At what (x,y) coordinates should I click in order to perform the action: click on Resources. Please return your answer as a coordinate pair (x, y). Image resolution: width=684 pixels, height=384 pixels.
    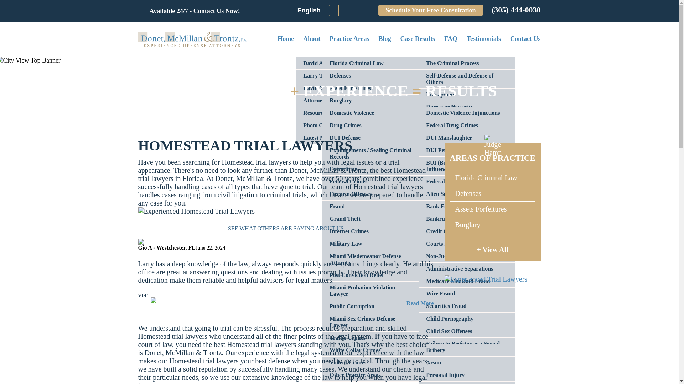
    Looking at the image, I should click on (344, 113).